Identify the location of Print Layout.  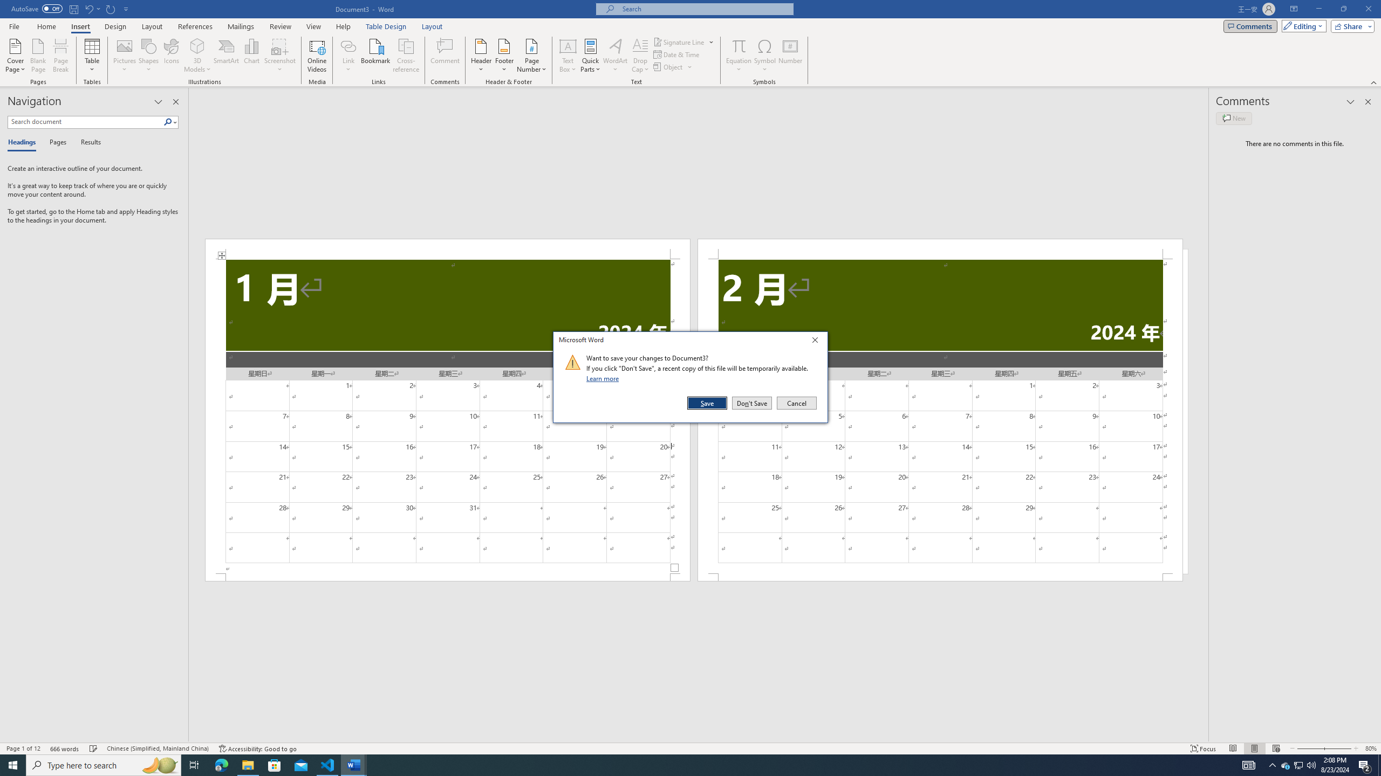
(1254, 749).